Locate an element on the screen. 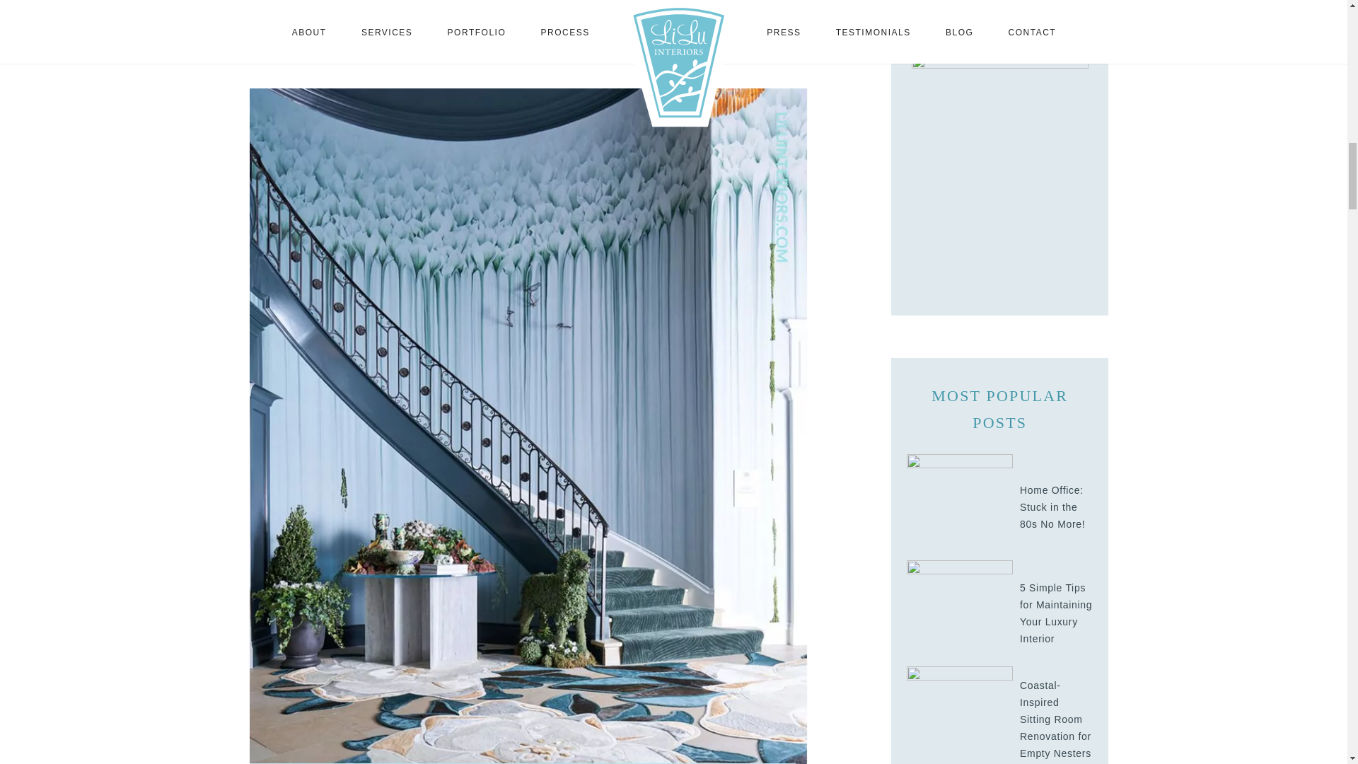 The height and width of the screenshot is (764, 1358). Home Office: Stuck in the 80s No More! is located at coordinates (960, 506).